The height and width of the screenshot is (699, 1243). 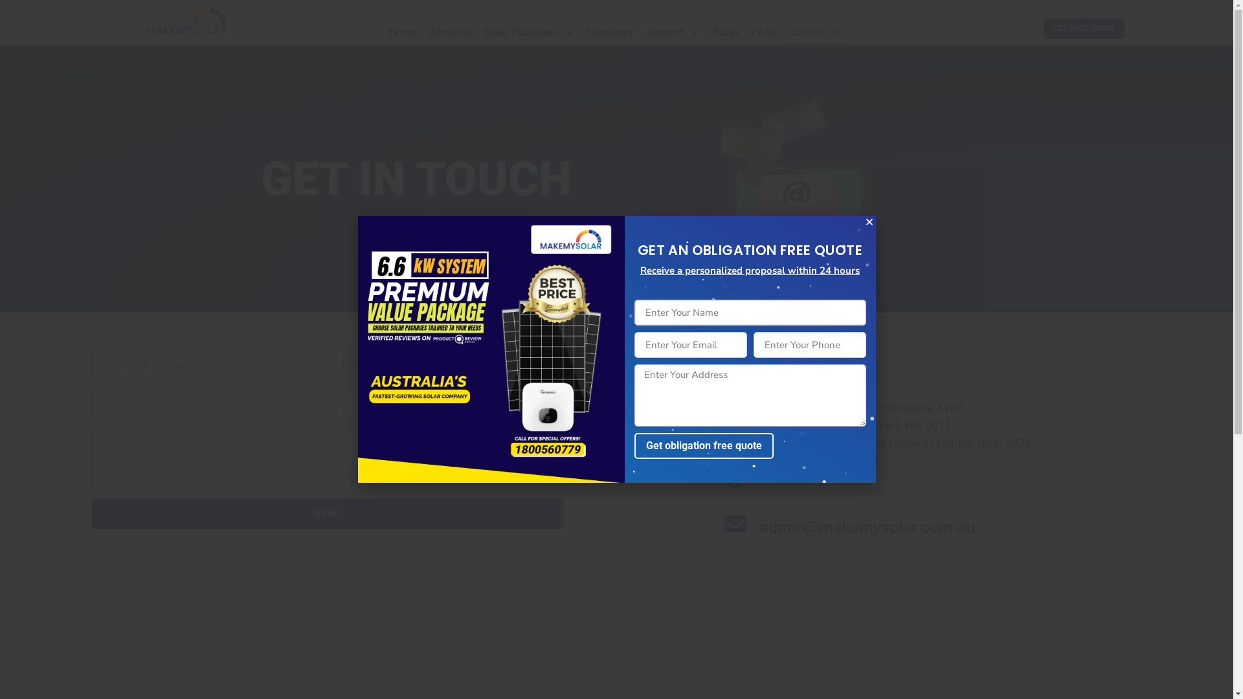 I want to click on Home, so click(x=403, y=32).